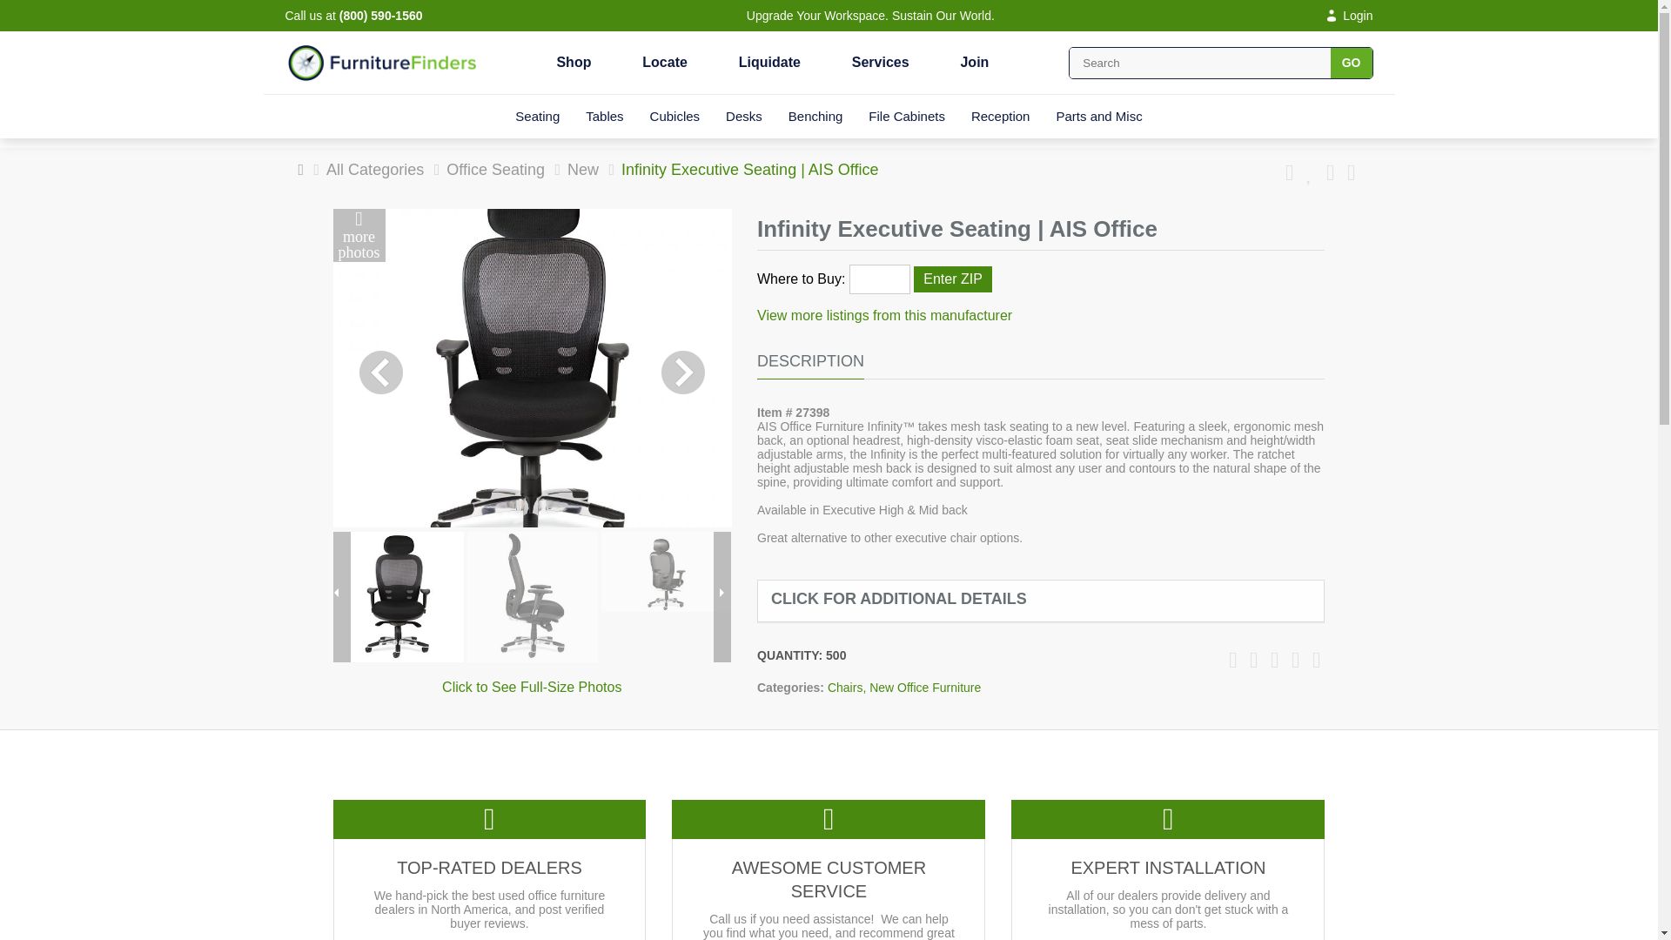 The height and width of the screenshot is (940, 1671). I want to click on Login, so click(1347, 15).